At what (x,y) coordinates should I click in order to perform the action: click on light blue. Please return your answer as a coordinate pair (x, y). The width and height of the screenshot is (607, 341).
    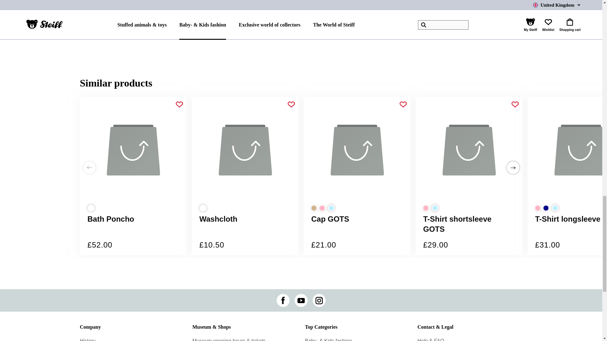
    Looking at the image, I should click on (434, 208).